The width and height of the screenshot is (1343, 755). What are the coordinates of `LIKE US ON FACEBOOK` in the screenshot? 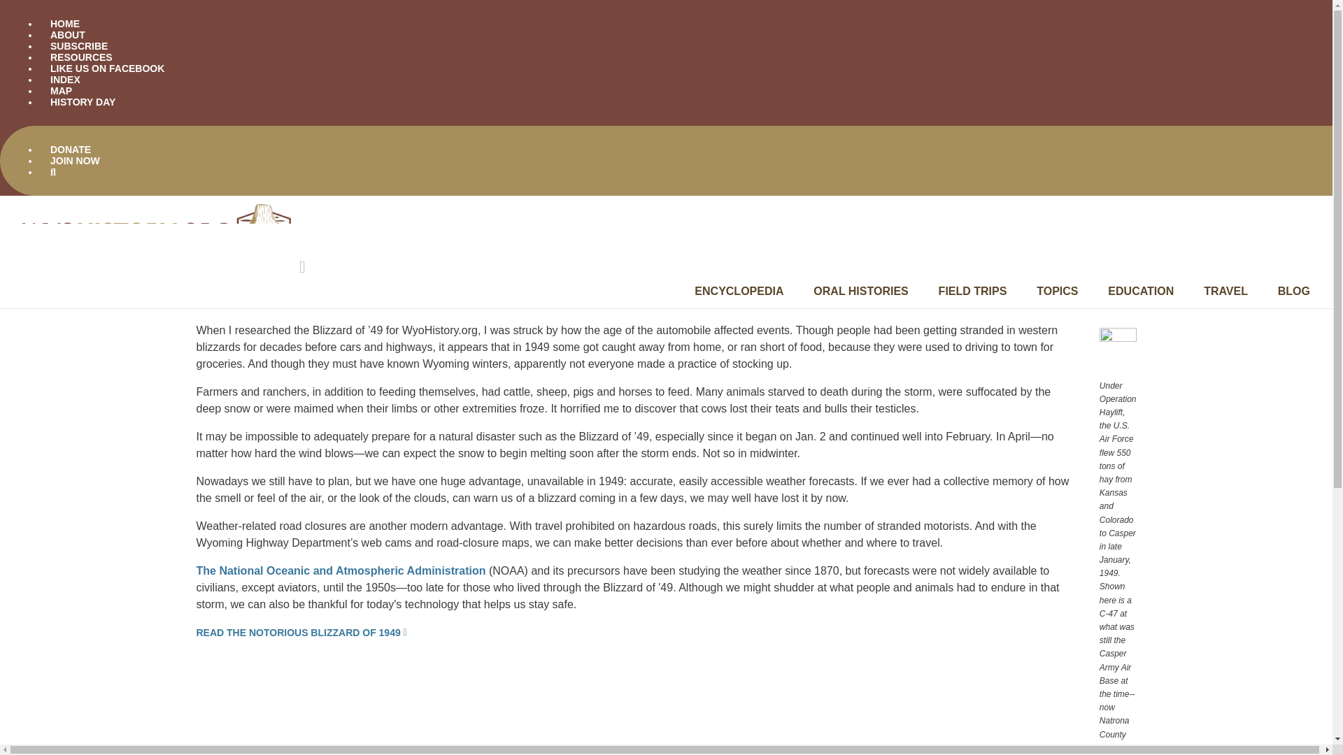 It's located at (107, 68).